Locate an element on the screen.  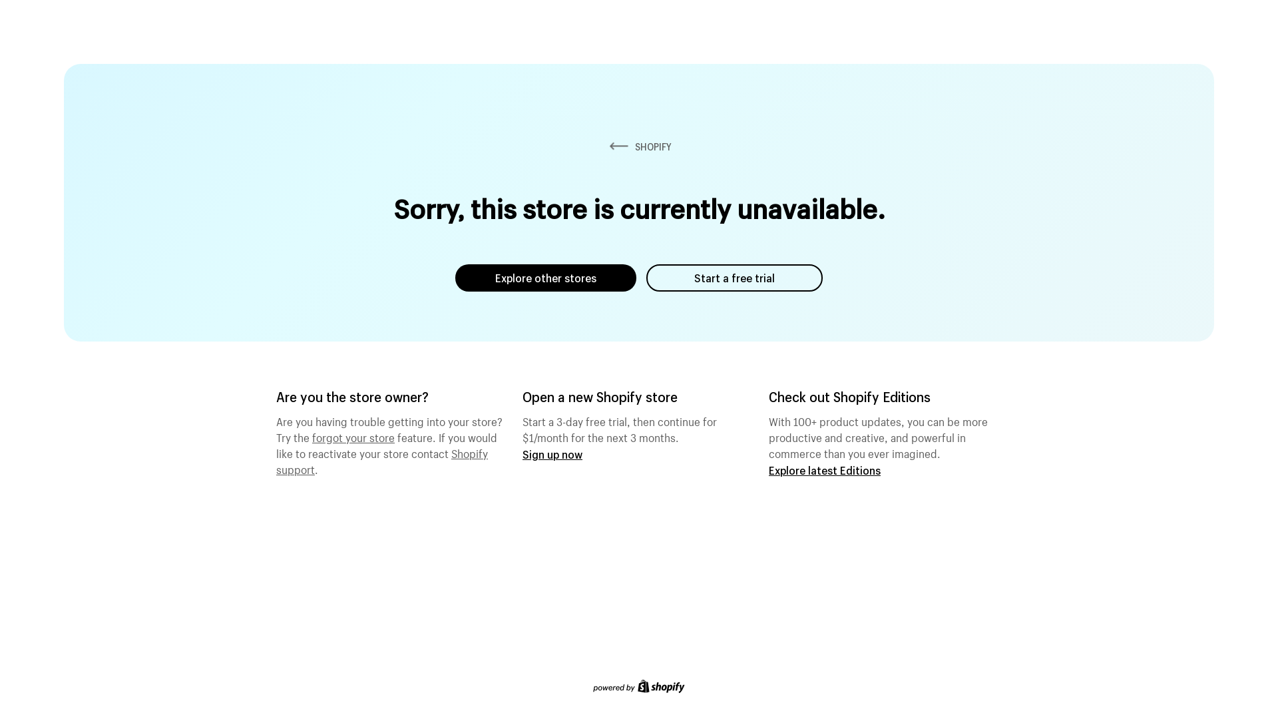
Sign up now is located at coordinates (552, 454).